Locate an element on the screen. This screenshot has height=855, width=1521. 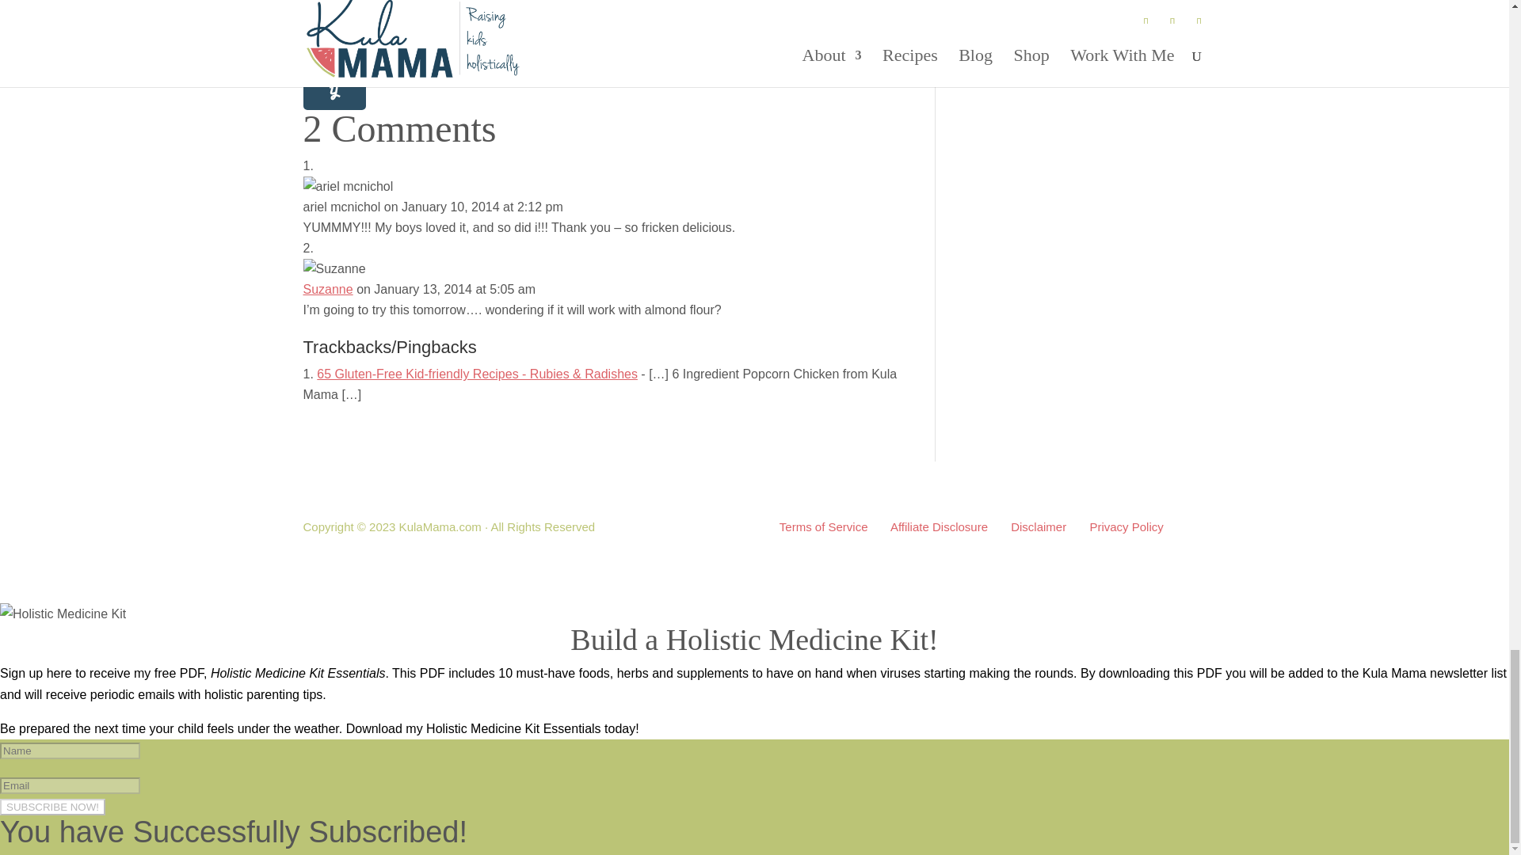
Disclaimer is located at coordinates (1038, 526).